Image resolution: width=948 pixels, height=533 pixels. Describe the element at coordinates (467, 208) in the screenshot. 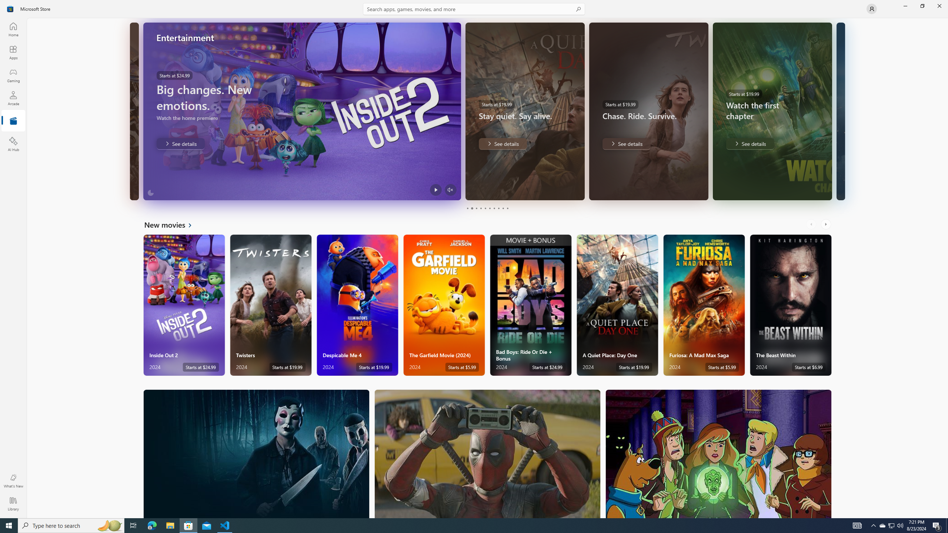

I see `Page 1` at that location.